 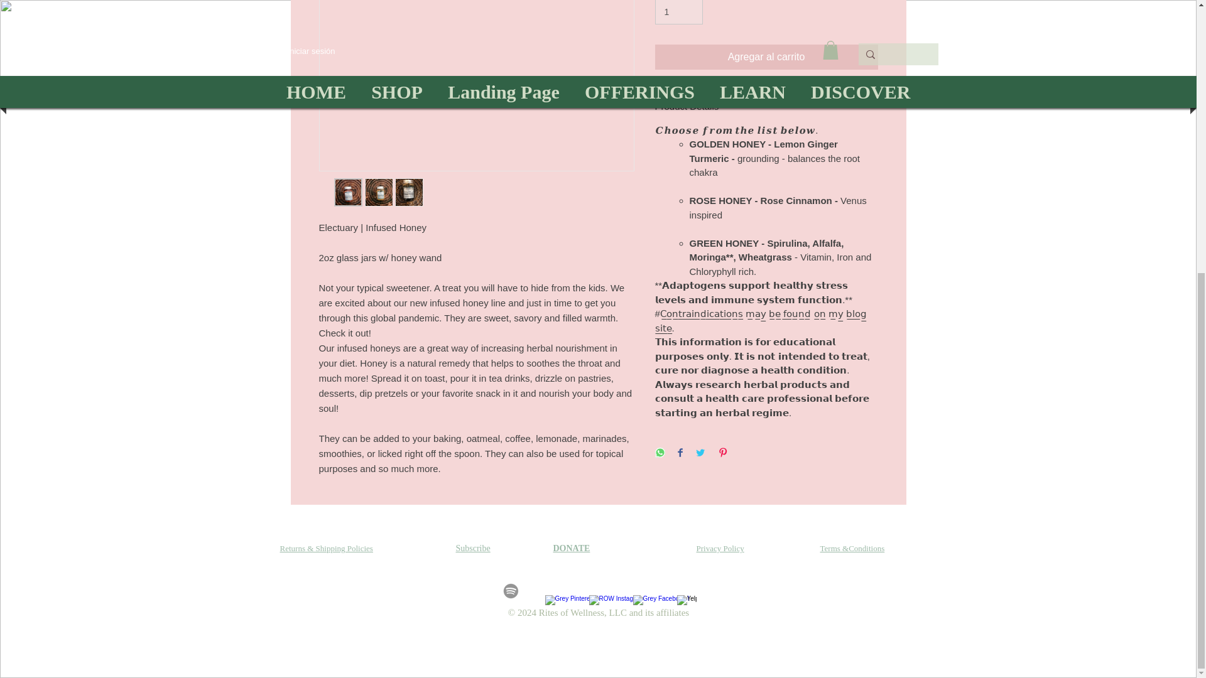 I want to click on Product Details, so click(x=766, y=106).